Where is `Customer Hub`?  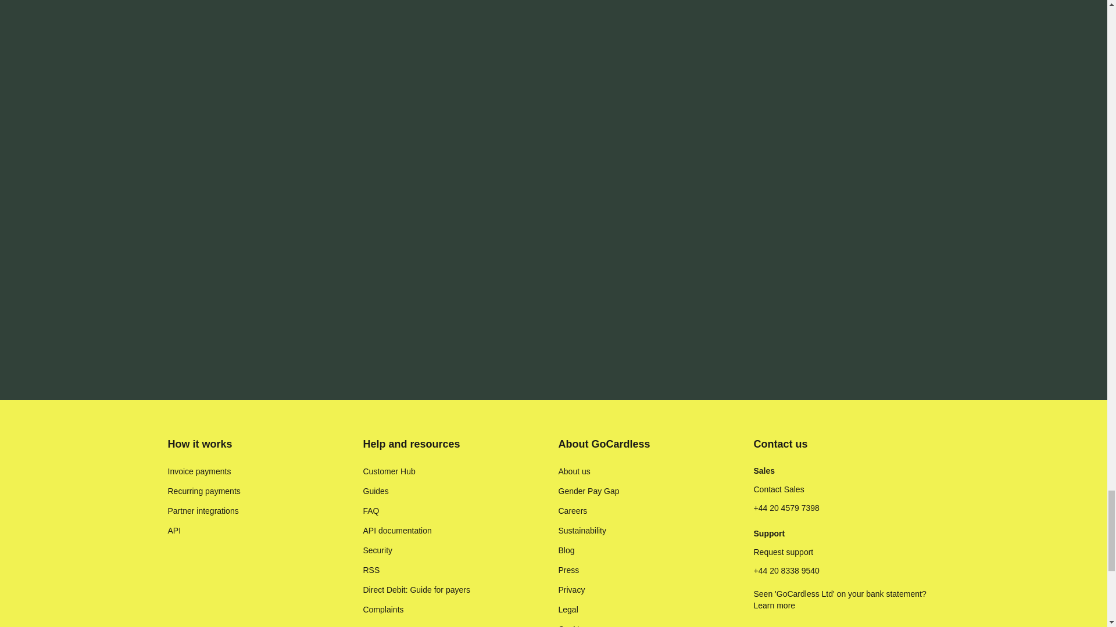 Customer Hub is located at coordinates (389, 471).